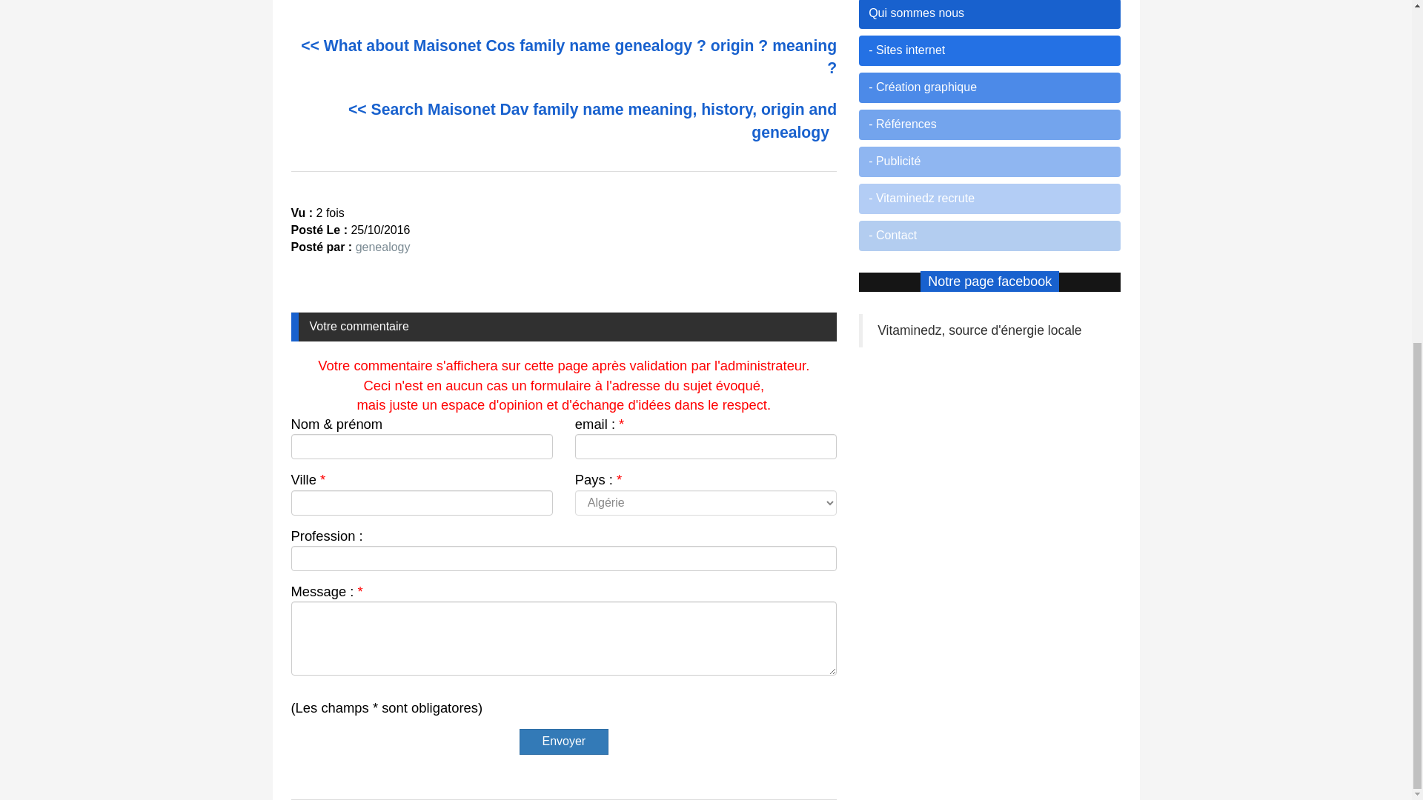  I want to click on Qui sommes nous, so click(990, 14).